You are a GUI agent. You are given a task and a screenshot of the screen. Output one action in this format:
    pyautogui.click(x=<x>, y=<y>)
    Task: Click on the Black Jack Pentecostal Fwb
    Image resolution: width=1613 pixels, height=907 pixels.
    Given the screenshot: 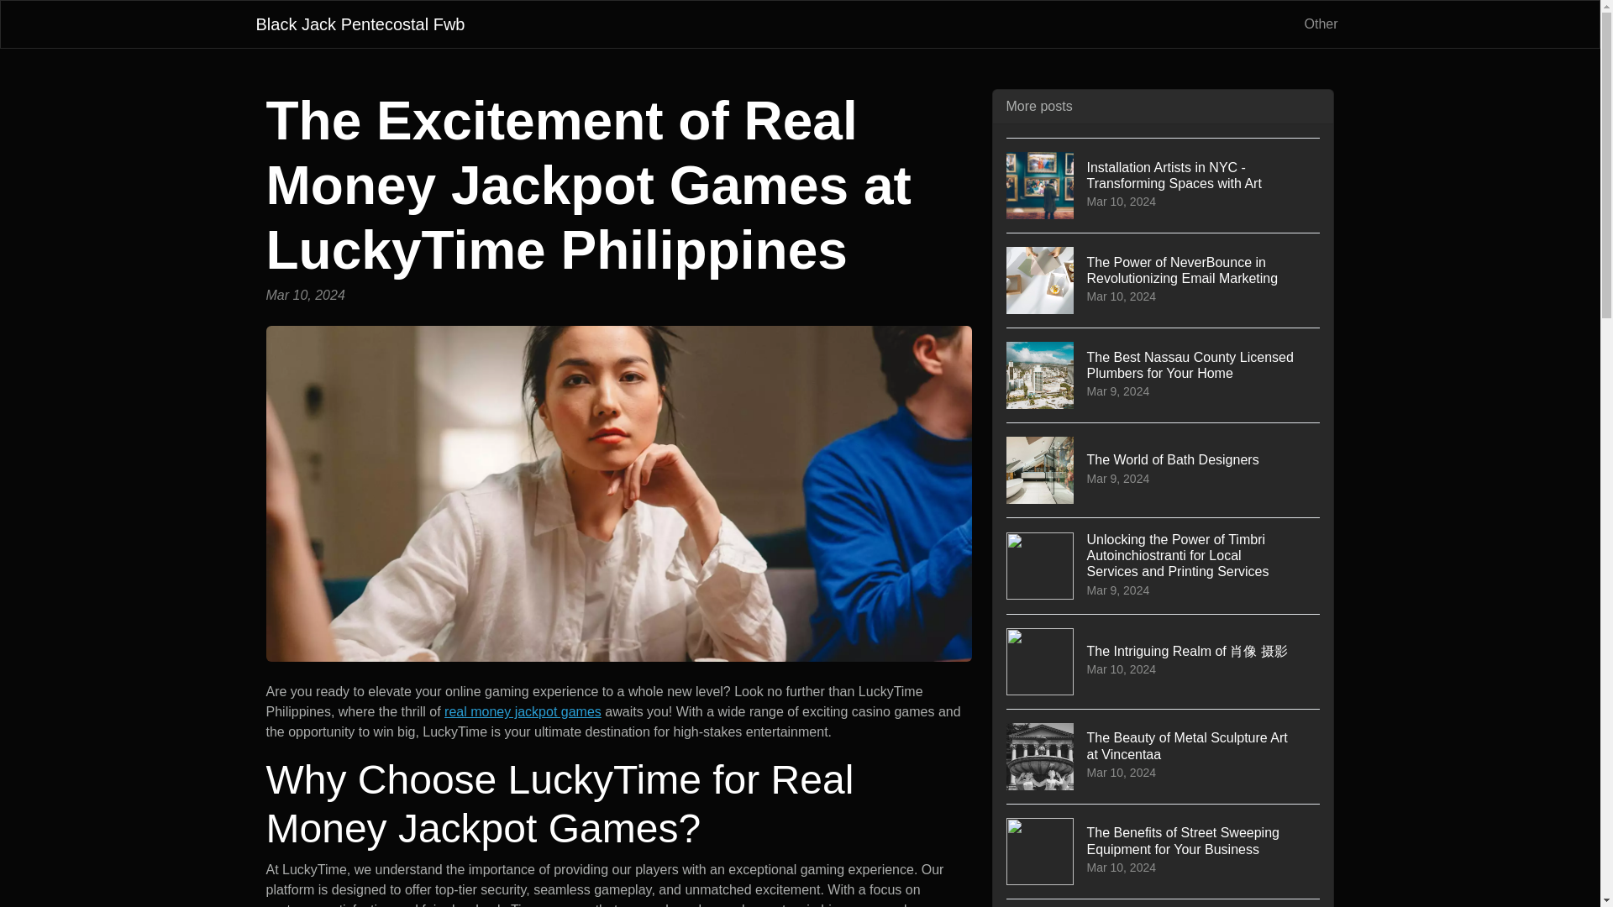 What is the action you would take?
    pyautogui.click(x=1164, y=756)
    